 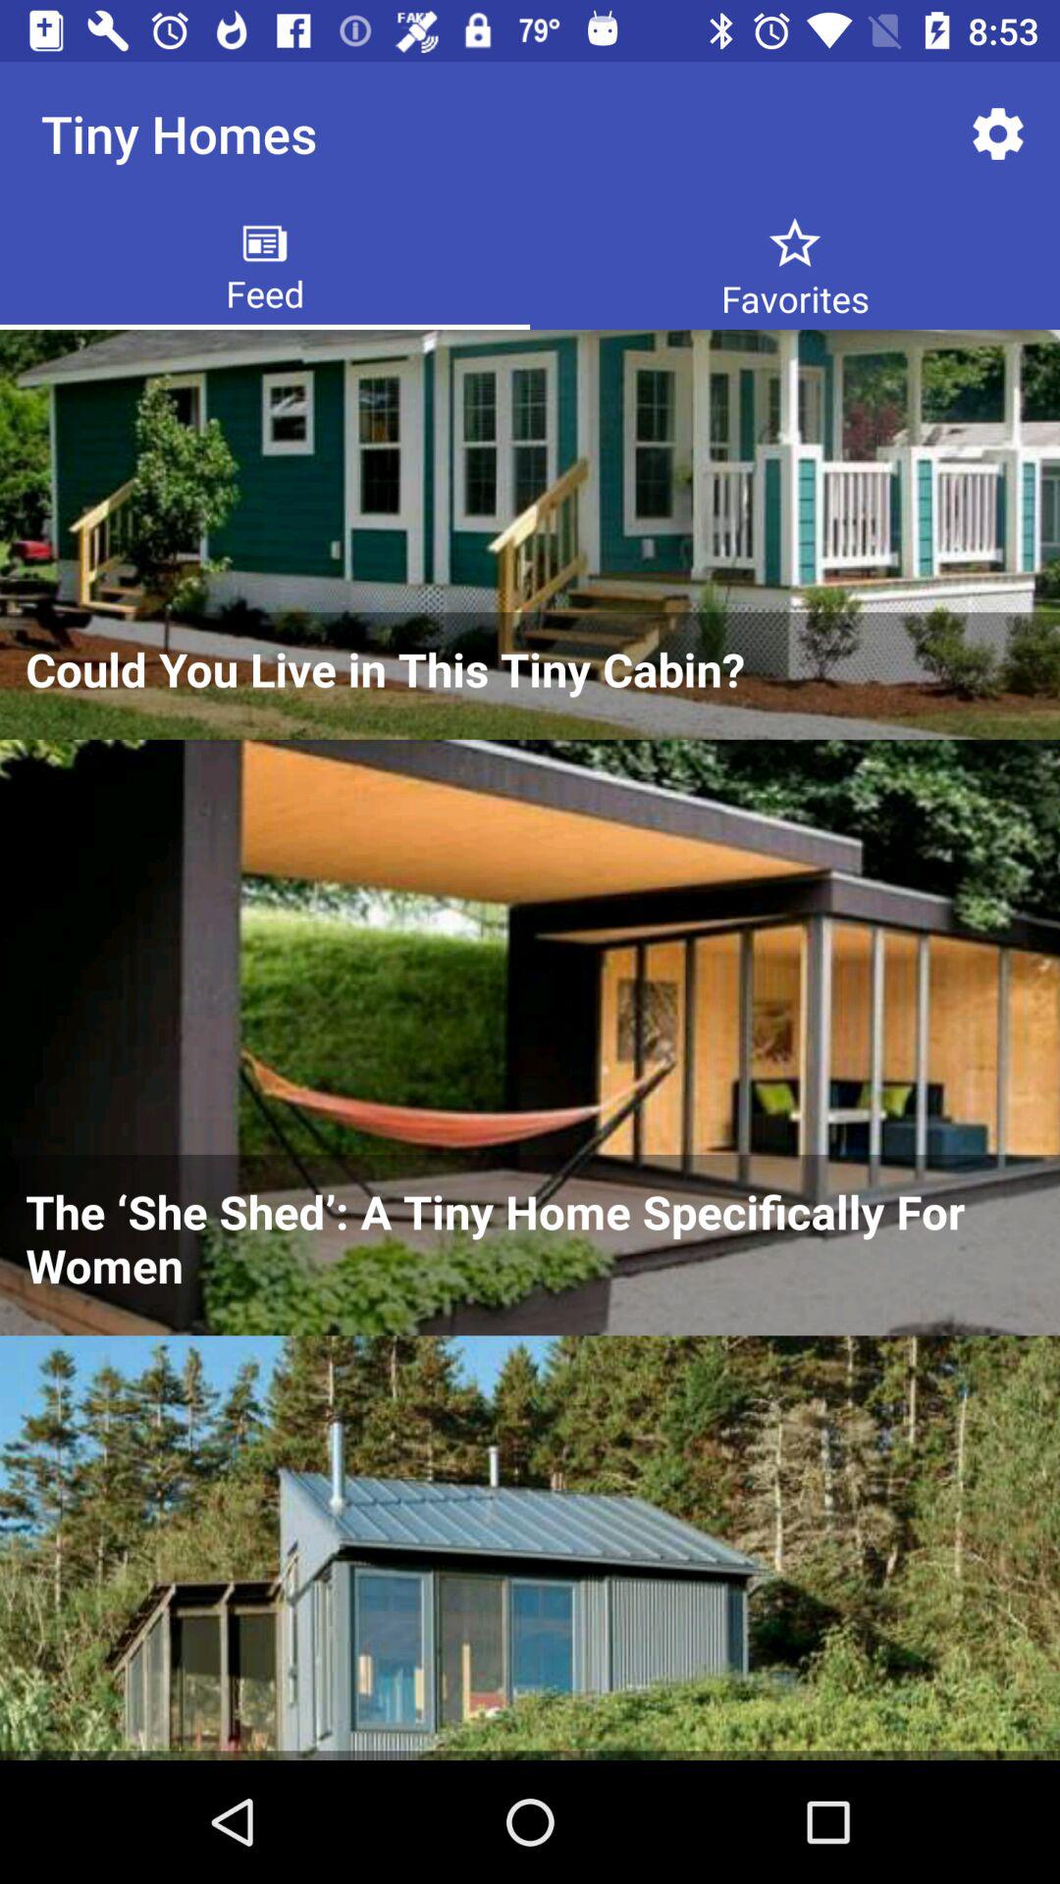 I want to click on turn on the icon next to tiny homes item, so click(x=997, y=133).